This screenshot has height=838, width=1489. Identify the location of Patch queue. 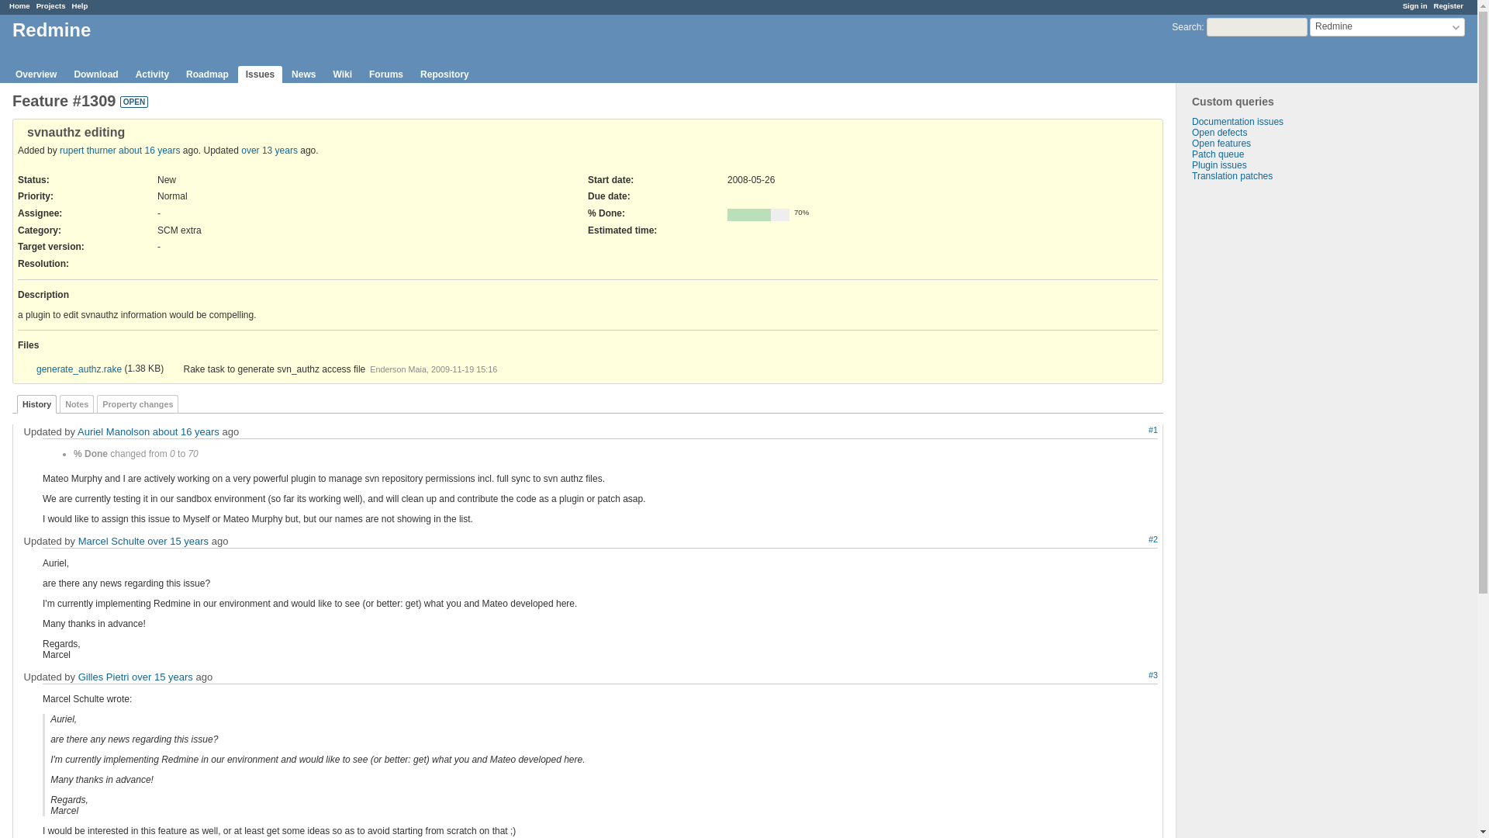
(1218, 154).